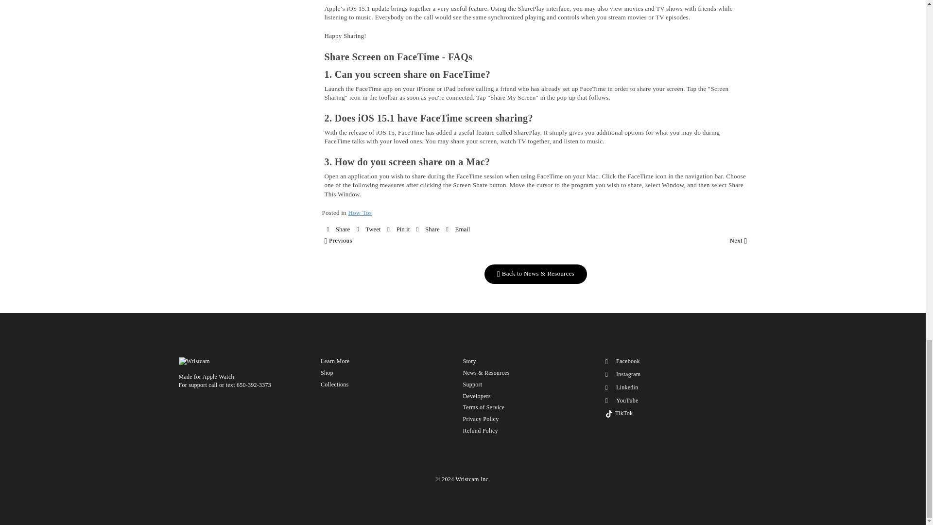  Describe the element at coordinates (622, 361) in the screenshot. I see `Wristcam on Facebook` at that location.